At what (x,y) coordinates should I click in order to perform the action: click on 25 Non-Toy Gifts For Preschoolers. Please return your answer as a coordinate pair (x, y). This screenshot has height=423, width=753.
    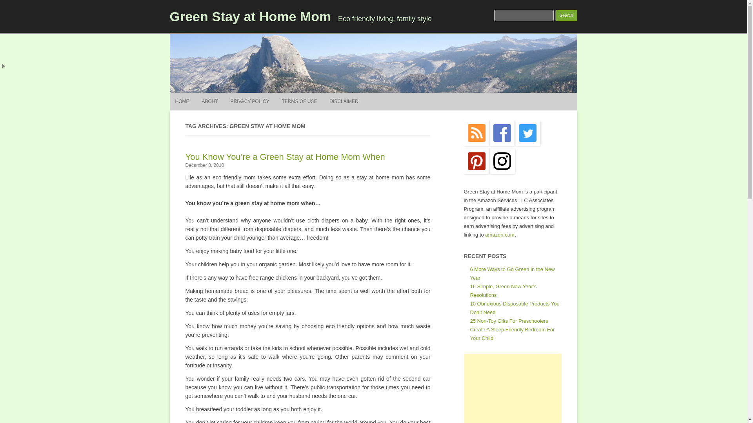
    Looking at the image, I should click on (509, 321).